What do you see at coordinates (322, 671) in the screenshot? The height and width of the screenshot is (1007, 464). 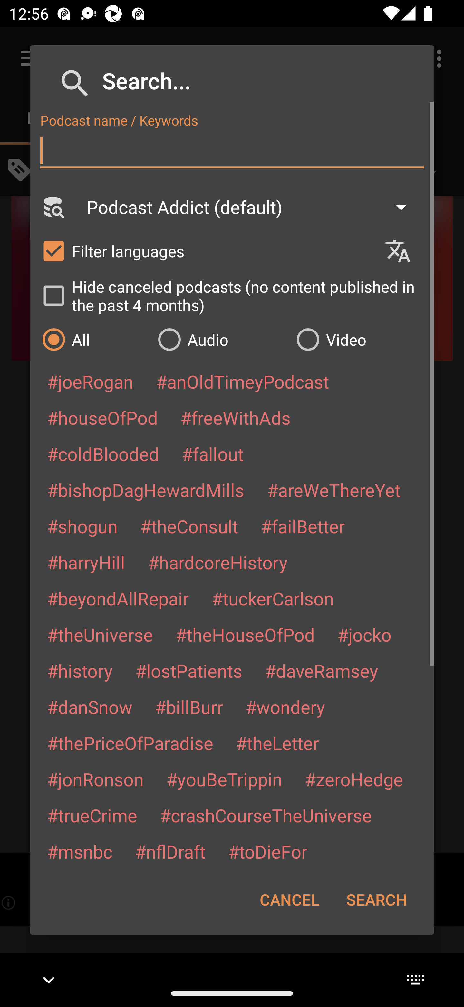 I see `#daveRamsey` at bounding box center [322, 671].